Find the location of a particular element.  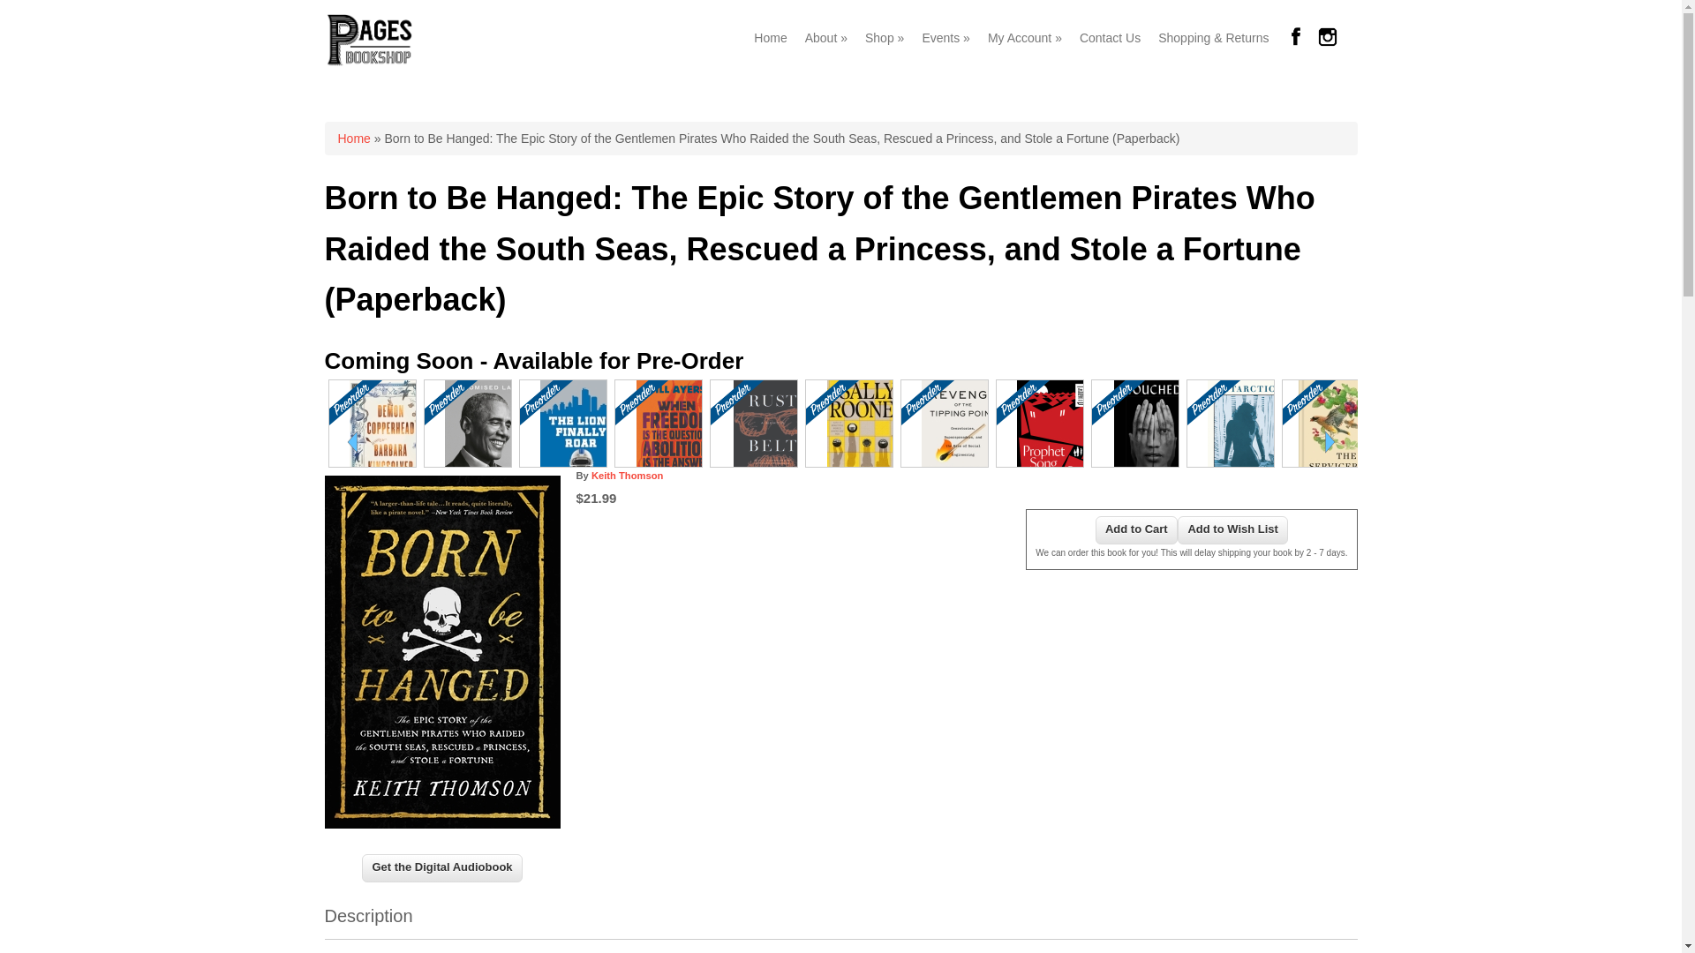

Book Lists is located at coordinates (885, 37).